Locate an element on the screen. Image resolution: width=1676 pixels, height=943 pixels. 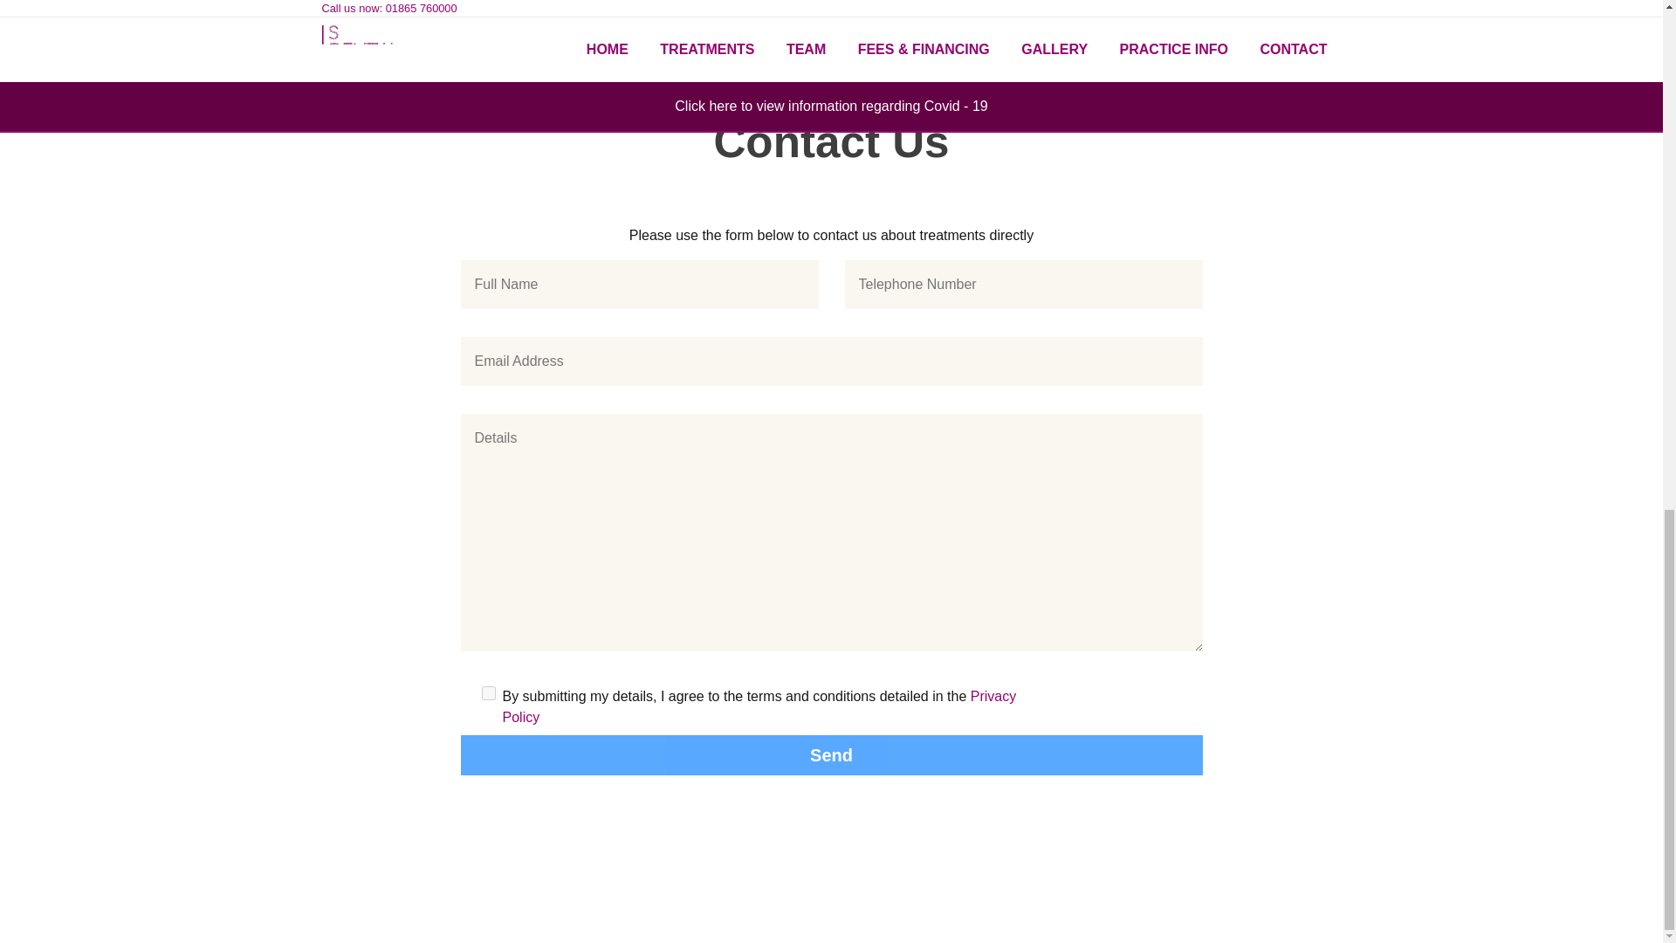
Send is located at coordinates (832, 754).